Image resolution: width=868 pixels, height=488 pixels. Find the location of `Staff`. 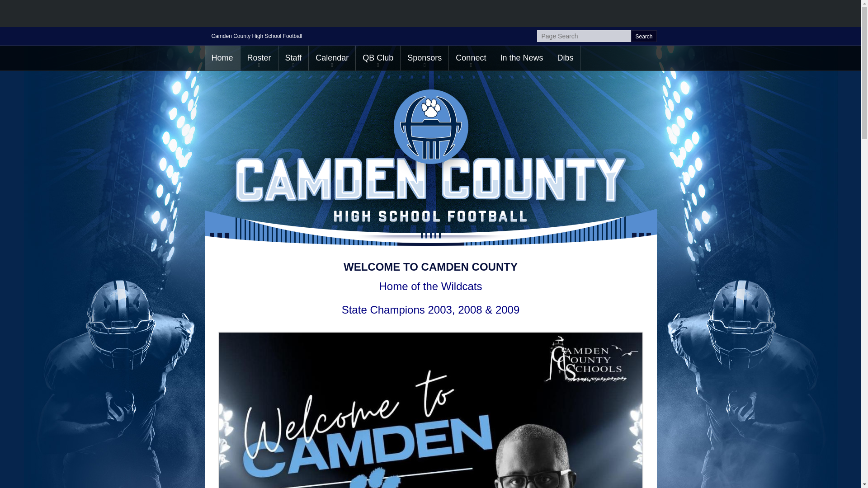

Staff is located at coordinates (294, 58).